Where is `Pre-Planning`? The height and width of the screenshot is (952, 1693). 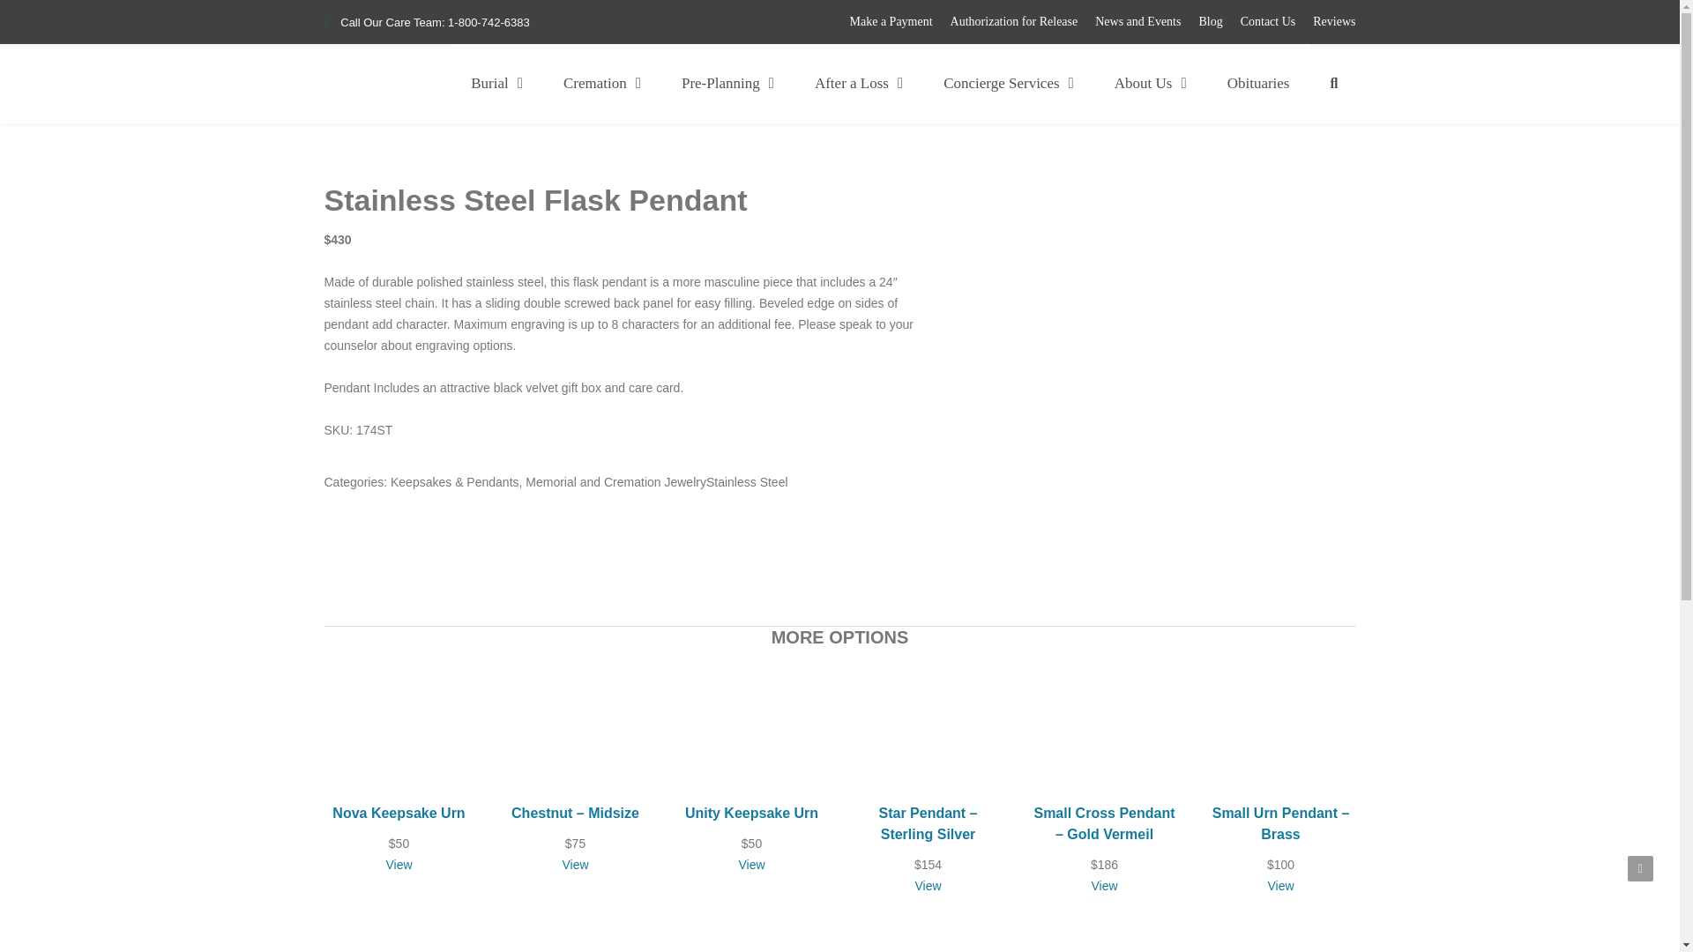
Pre-Planning is located at coordinates (727, 83).